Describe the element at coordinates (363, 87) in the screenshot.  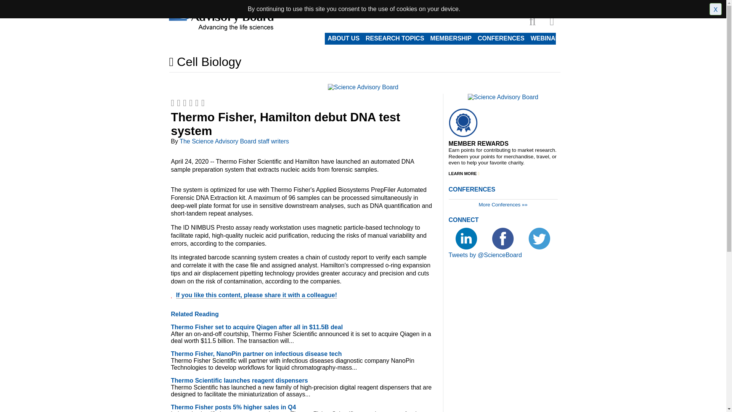
I see `Science Advisory Board` at that location.